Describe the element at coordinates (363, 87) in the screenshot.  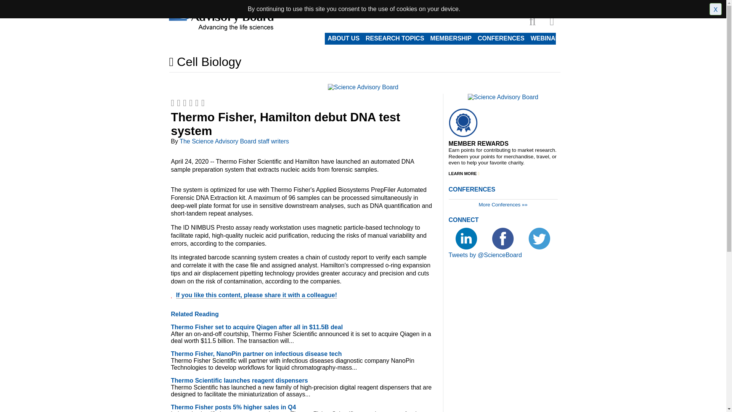
I see `Science Advisory Board` at that location.